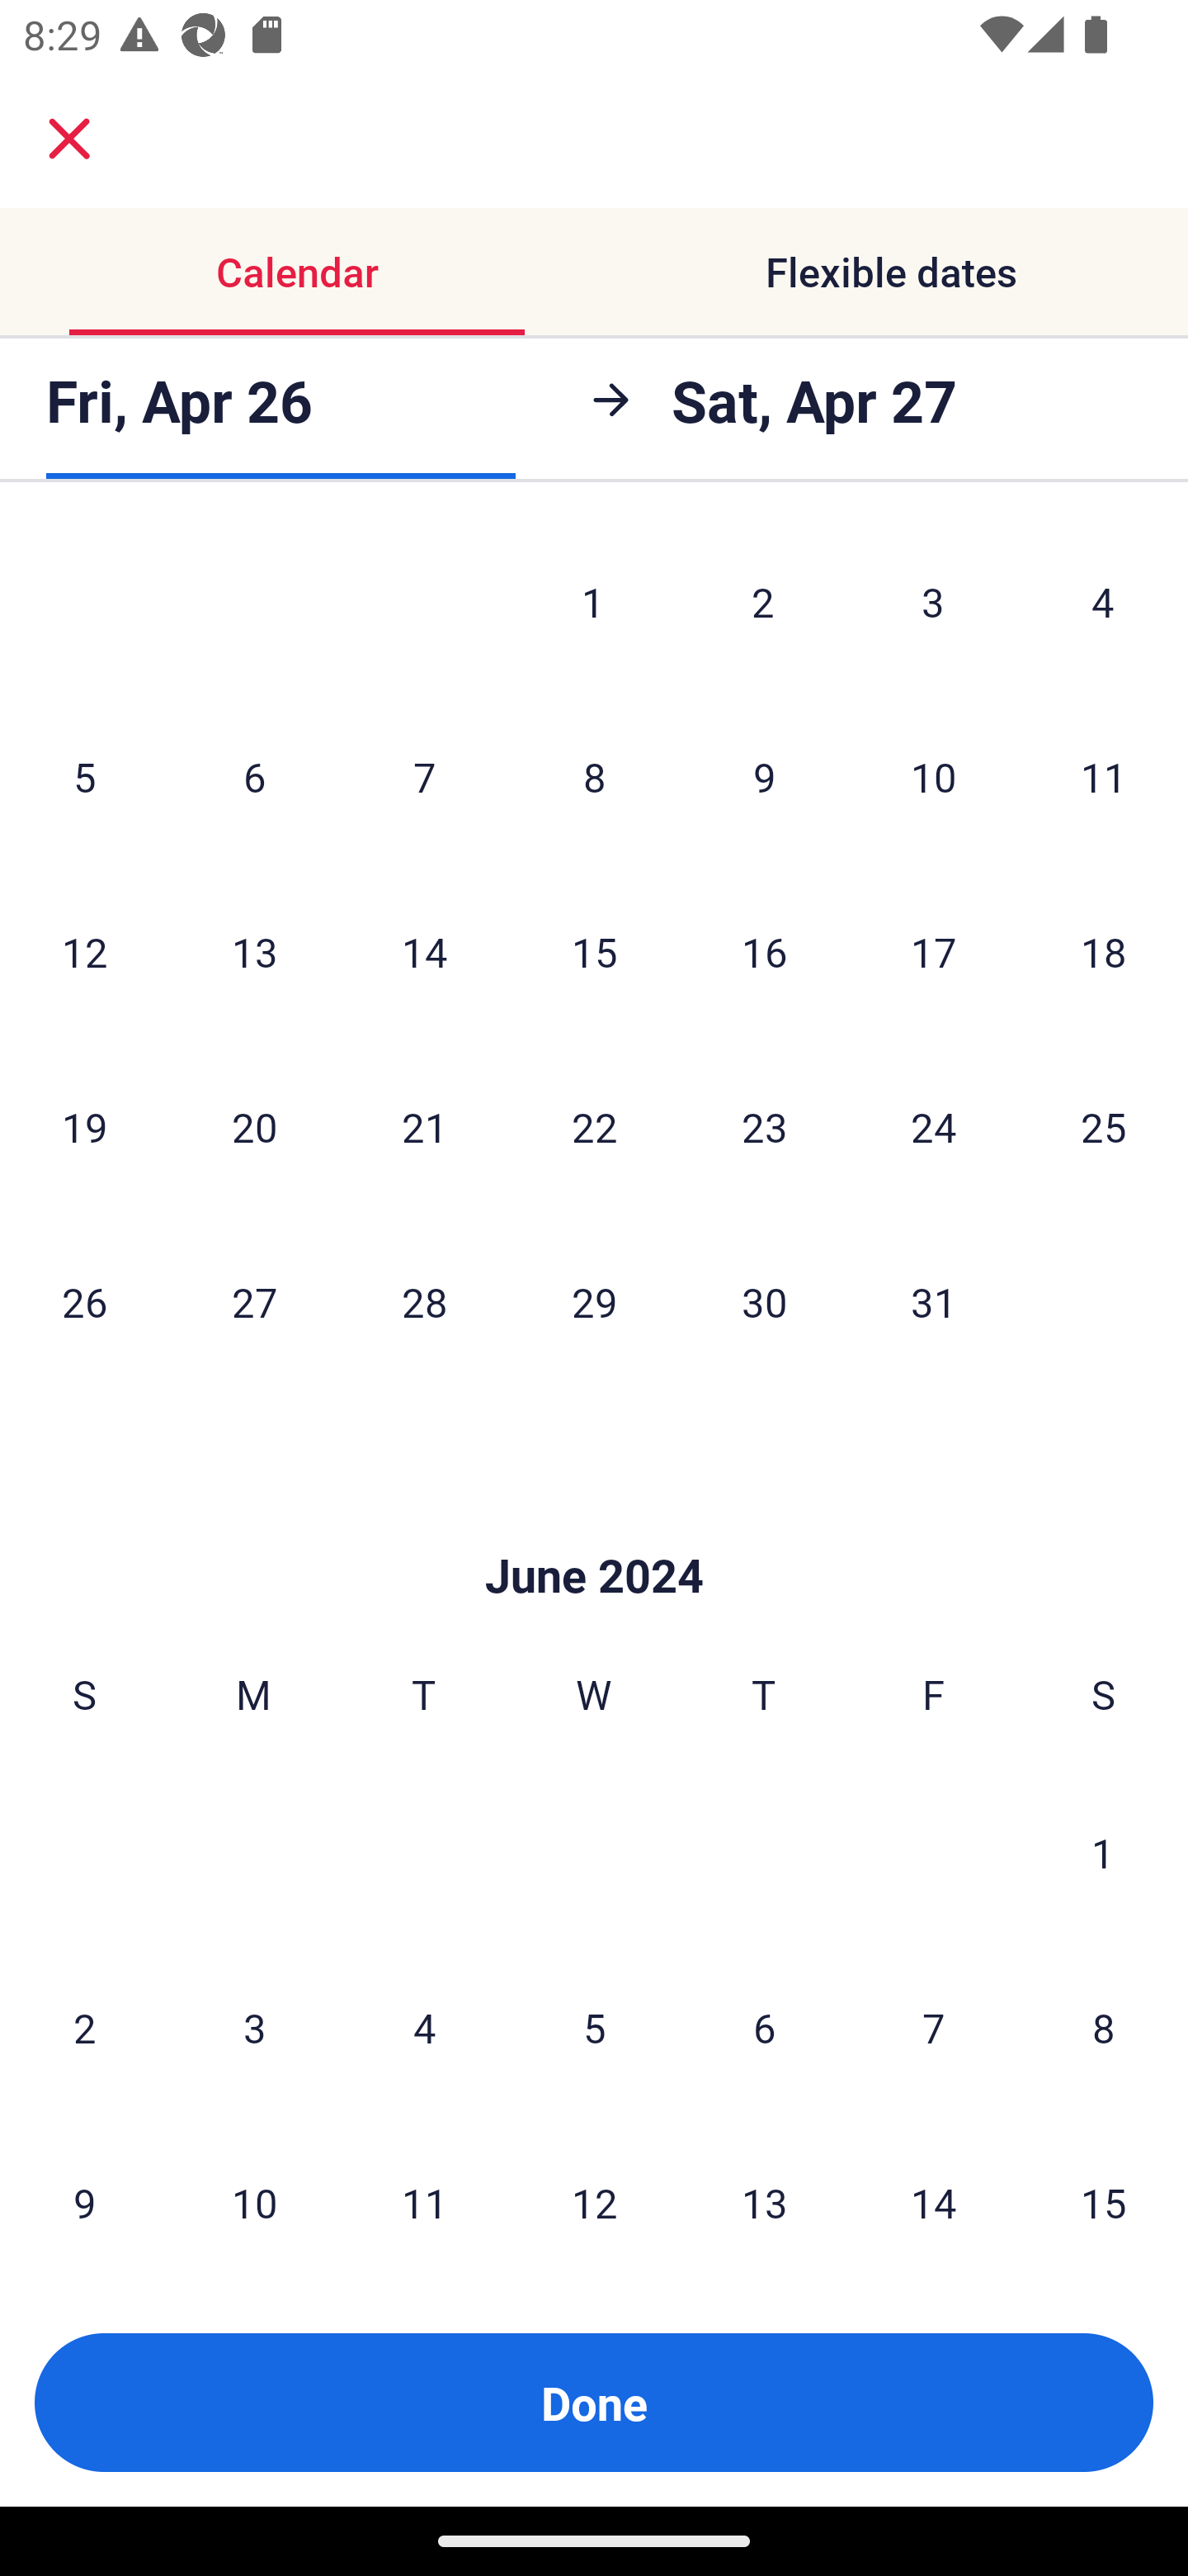 This screenshot has width=1188, height=2576. What do you see at coordinates (594, 2403) in the screenshot?
I see `Done` at bounding box center [594, 2403].